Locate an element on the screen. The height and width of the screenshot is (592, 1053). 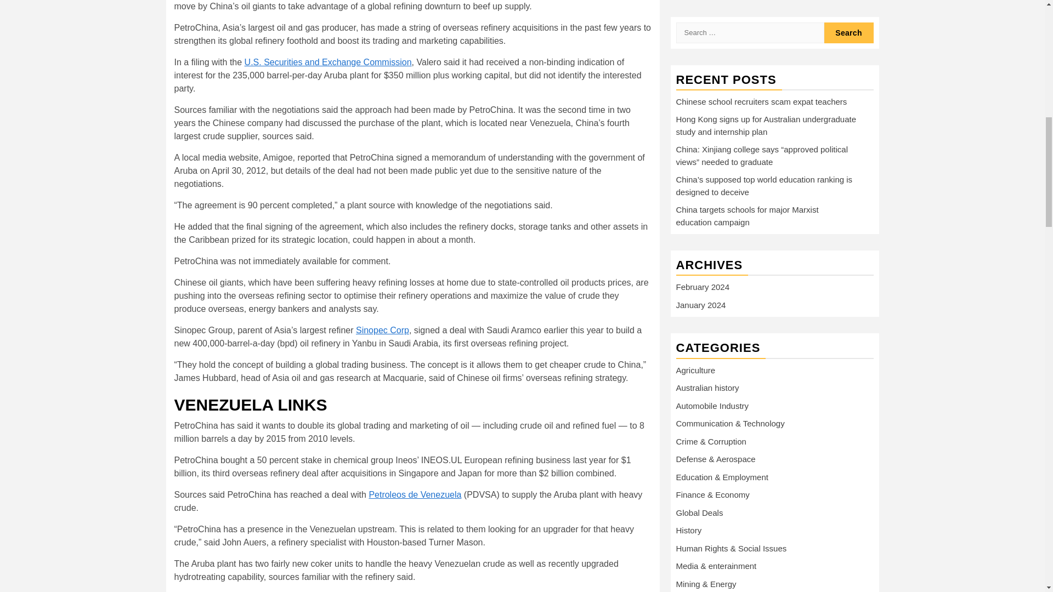
Wednesday is located at coordinates (746, 446).